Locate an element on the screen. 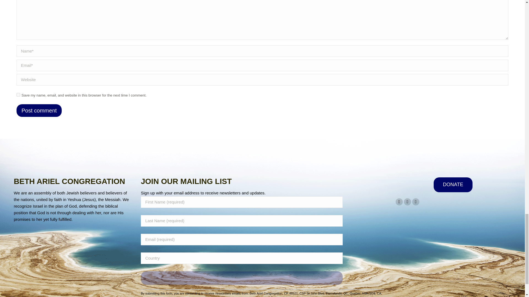 The width and height of the screenshot is (529, 297). Instagram page opens in new window is located at coordinates (415, 202).